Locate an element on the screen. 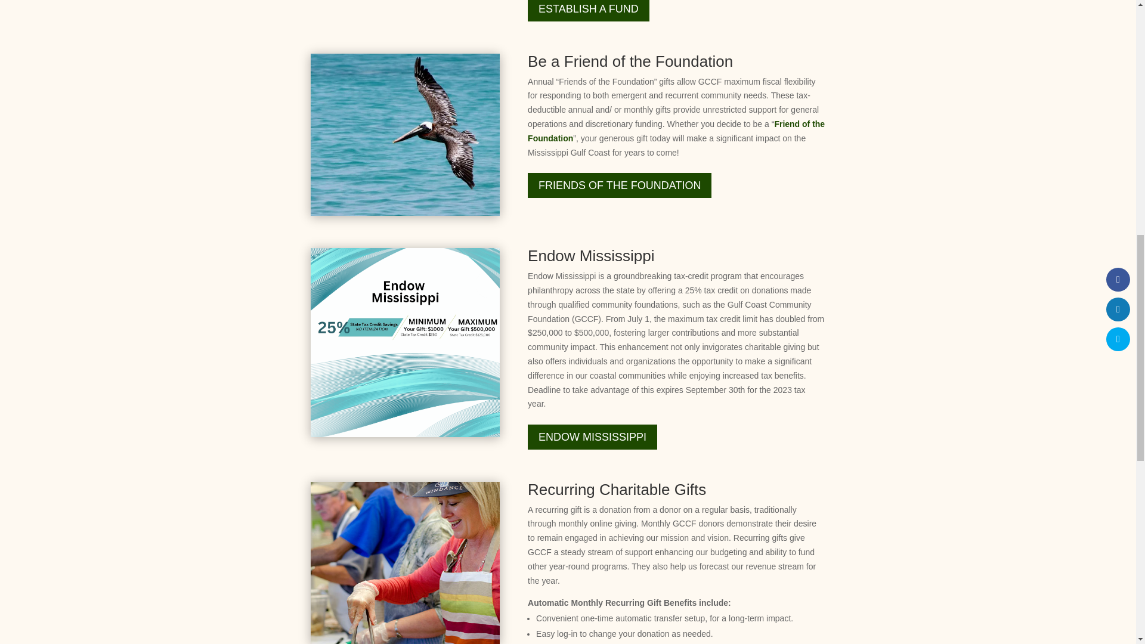 The image size is (1145, 644). Endow MS Thunbnail is located at coordinates (404, 342).